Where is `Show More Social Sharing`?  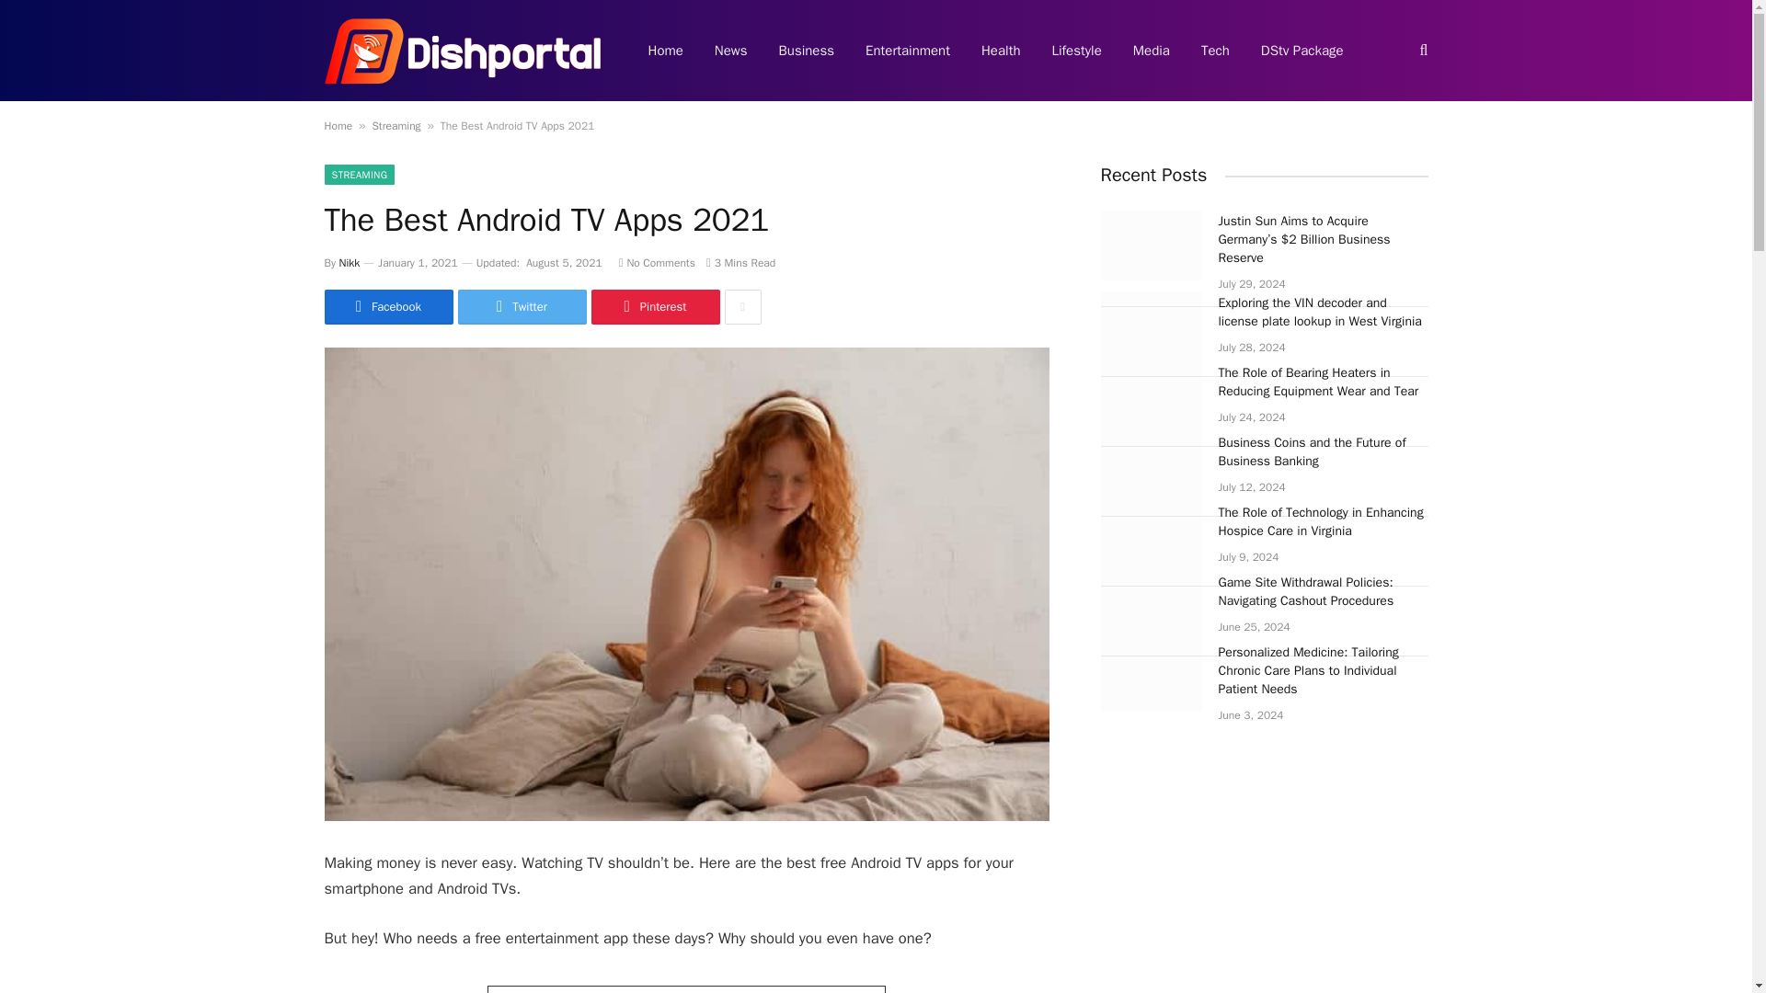 Show More Social Sharing is located at coordinates (742, 307).